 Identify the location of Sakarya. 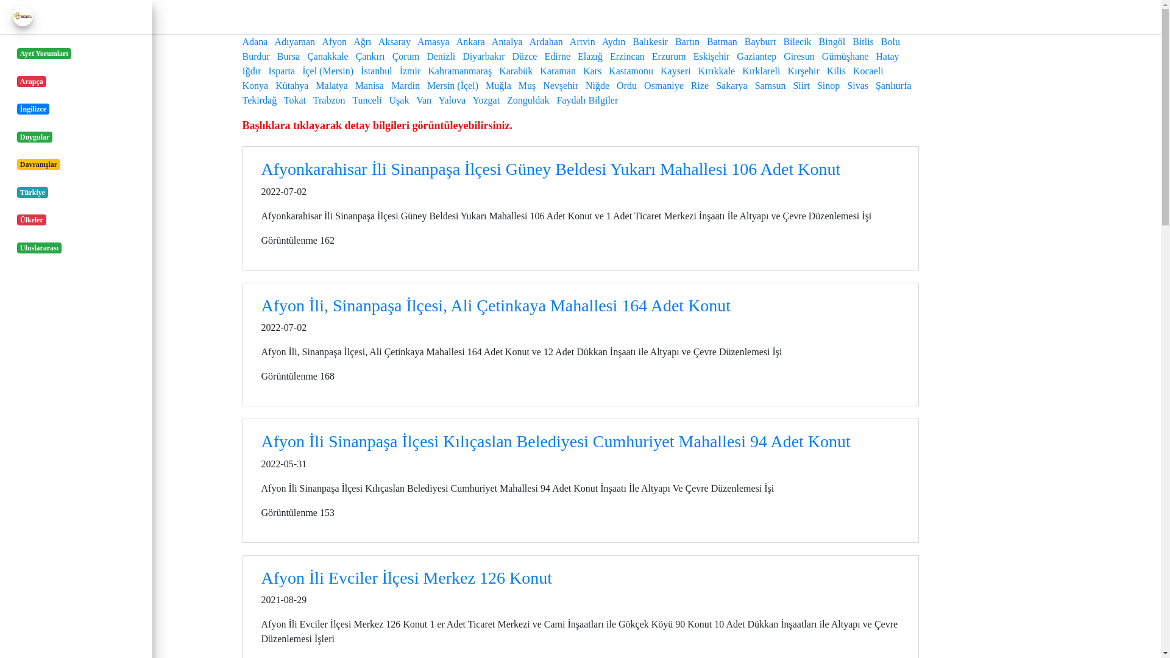
(732, 85).